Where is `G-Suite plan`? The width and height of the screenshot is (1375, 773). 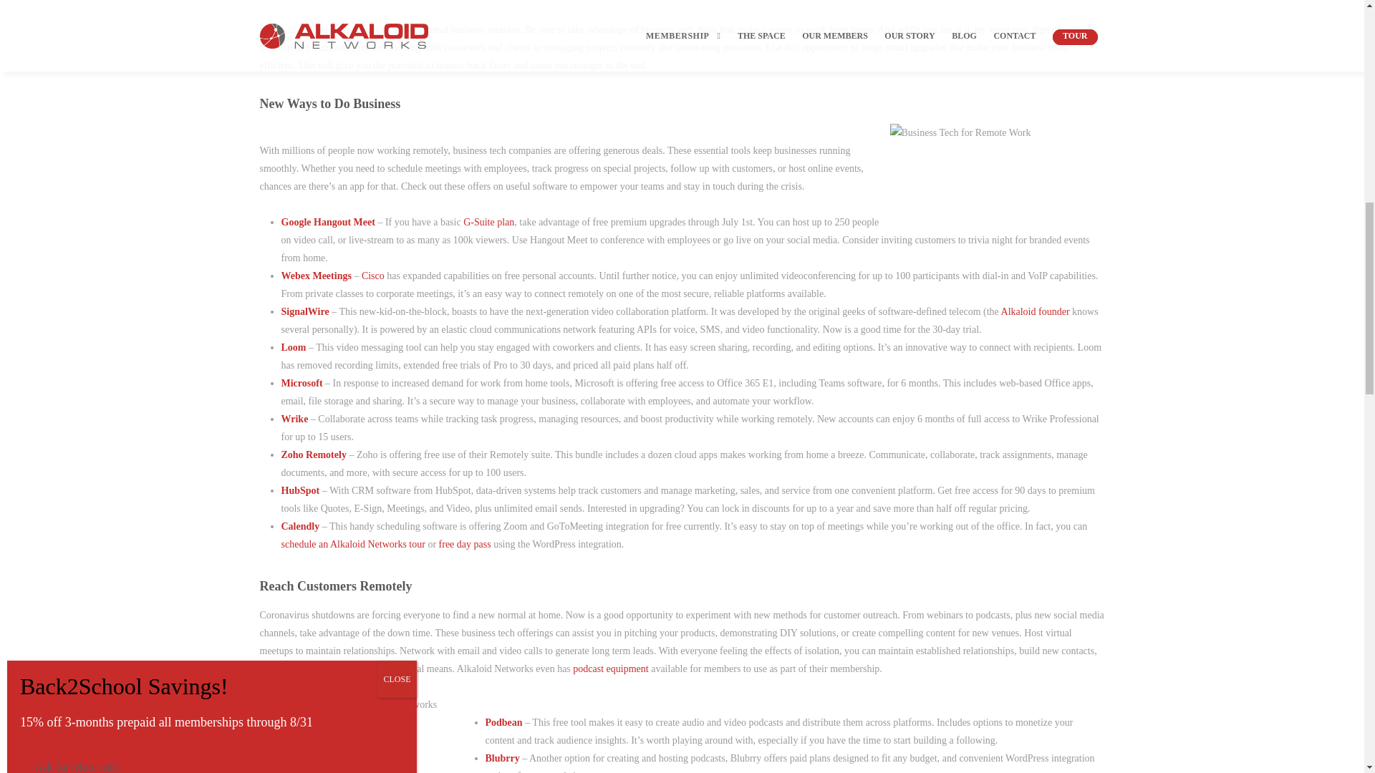 G-Suite plan is located at coordinates (488, 222).